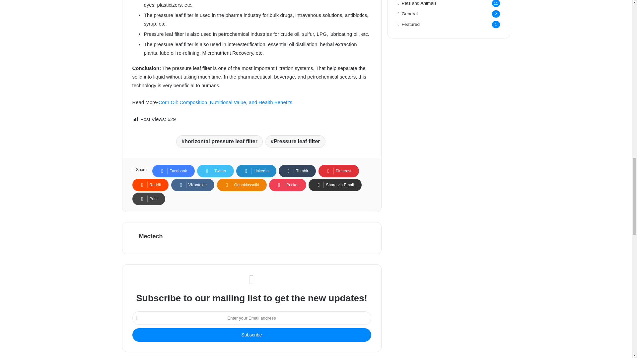  I want to click on Subscribe, so click(251, 335).